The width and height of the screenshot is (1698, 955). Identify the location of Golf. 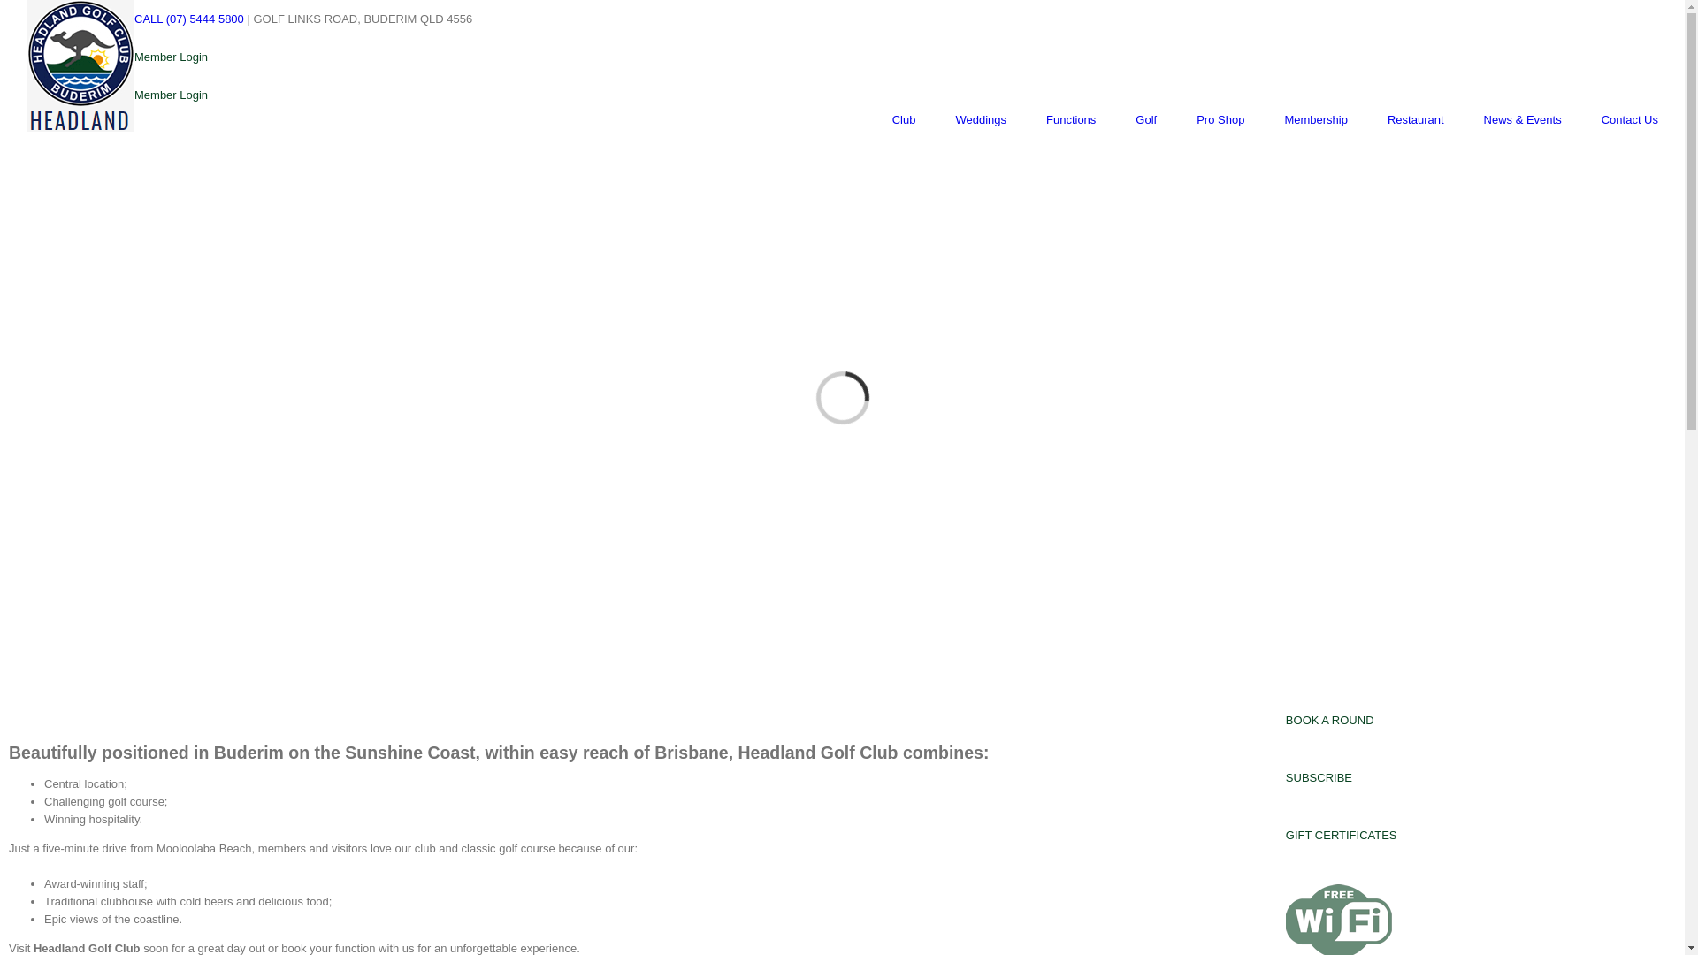
(1146, 120).